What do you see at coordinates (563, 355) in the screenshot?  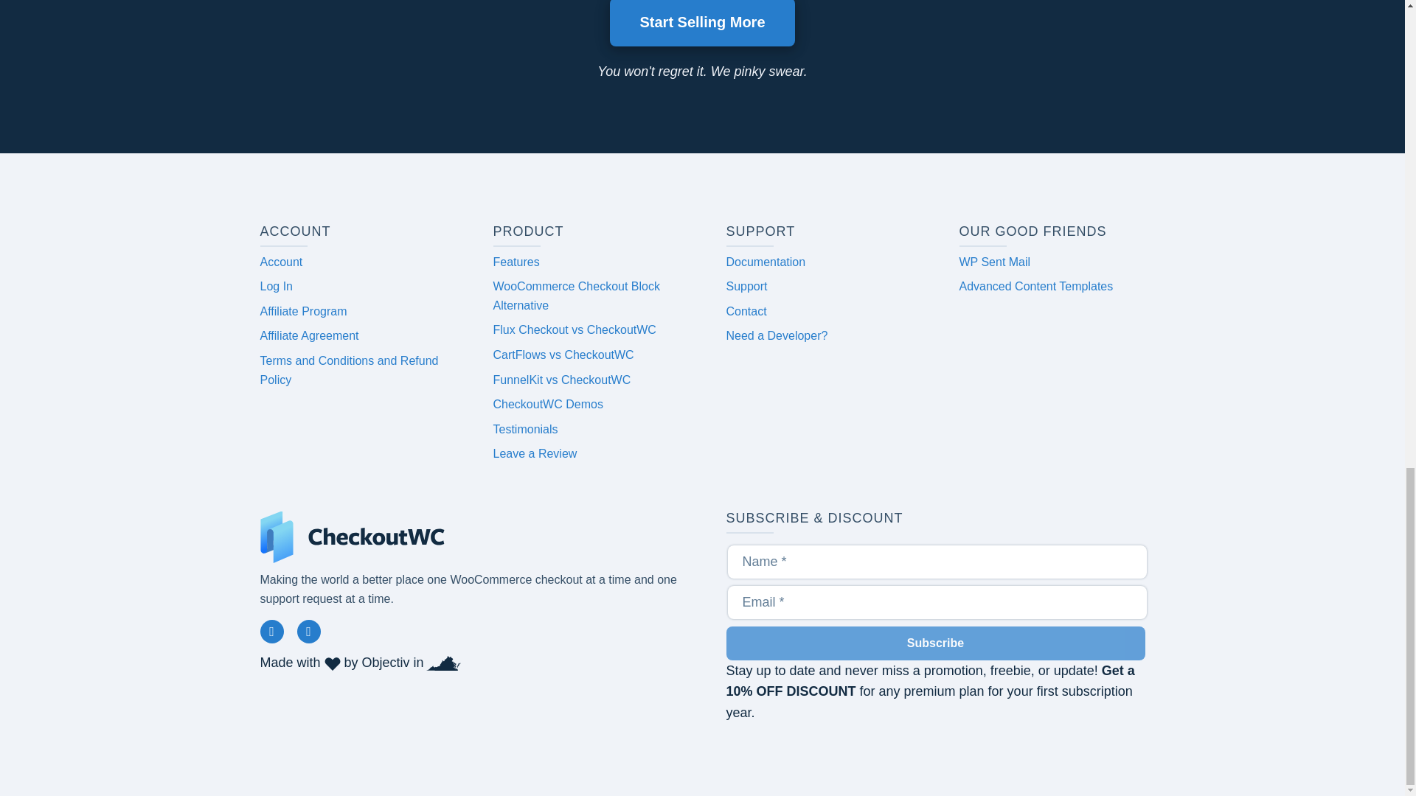 I see `CartFlows vs CheckoutWC` at bounding box center [563, 355].